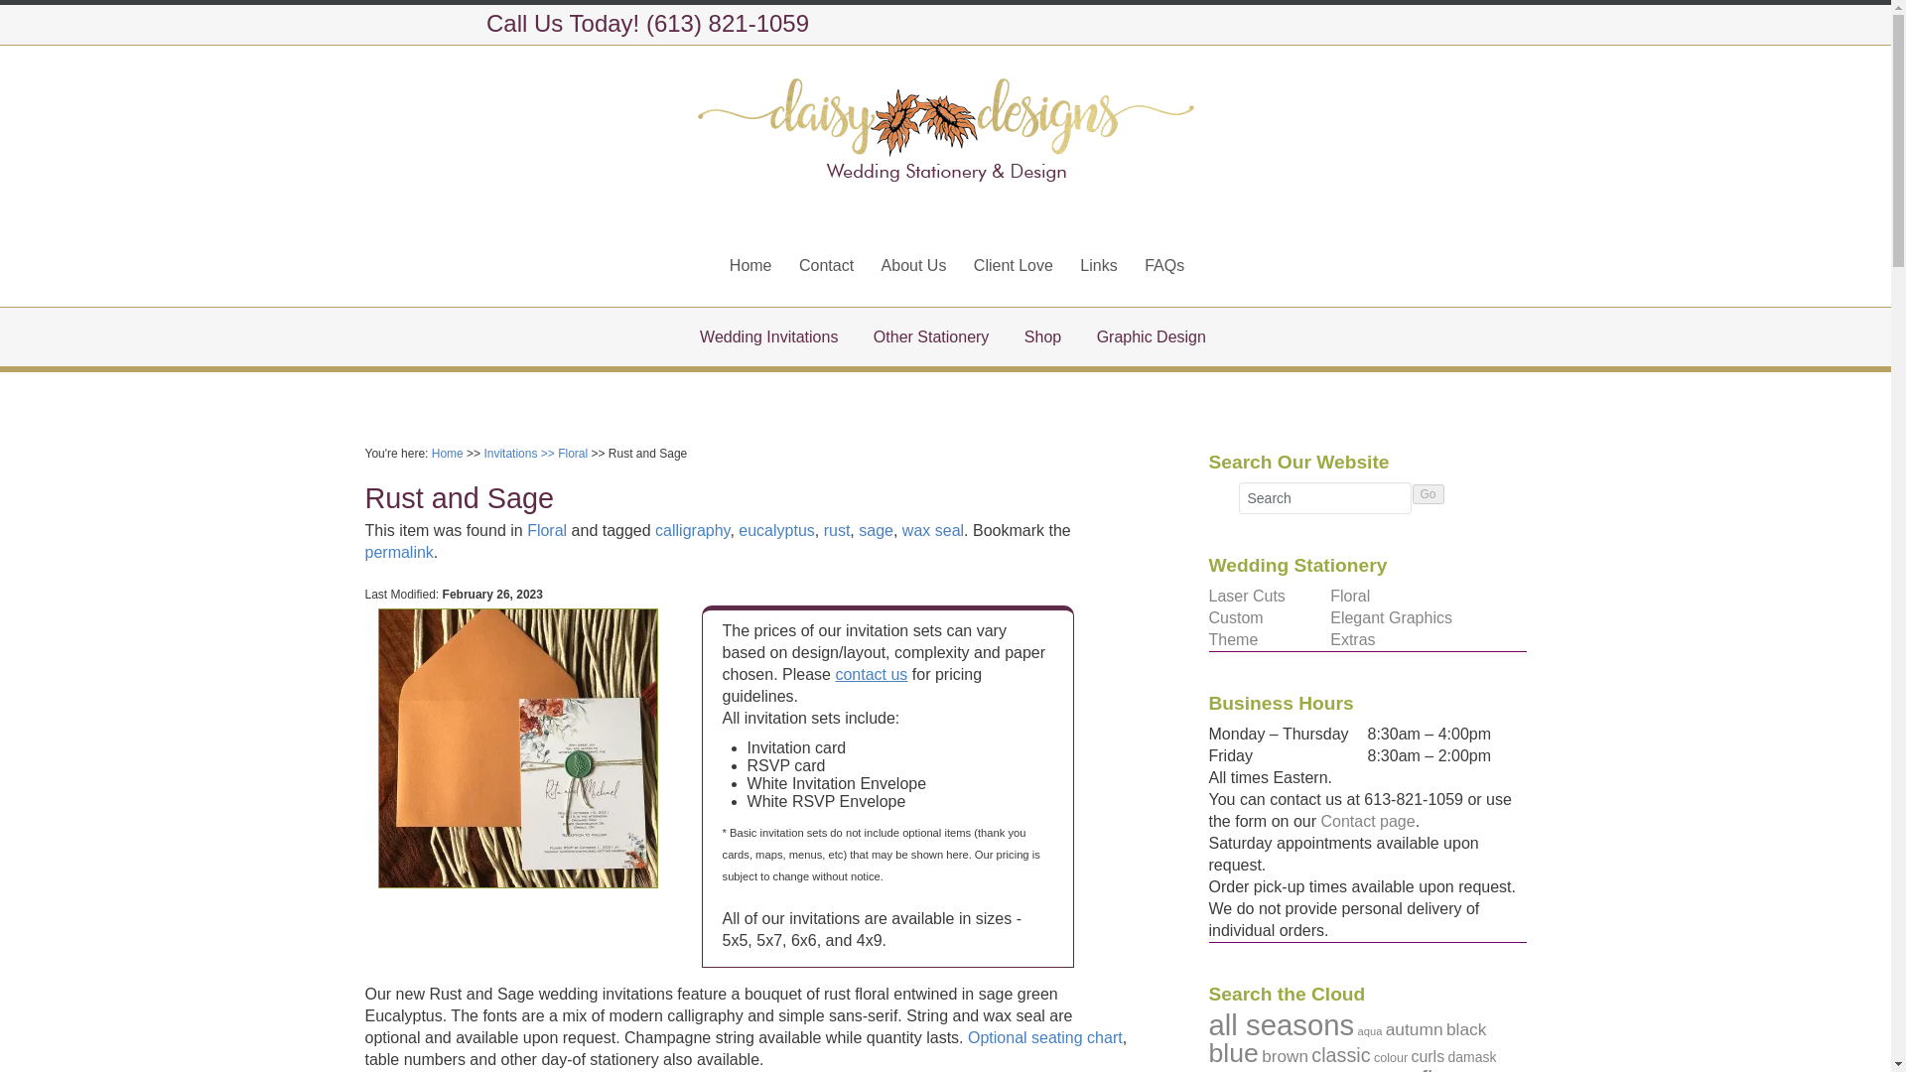 Image resolution: width=1906 pixels, height=1072 pixels. I want to click on Visit our Pinterest Board, so click(1251, 25).